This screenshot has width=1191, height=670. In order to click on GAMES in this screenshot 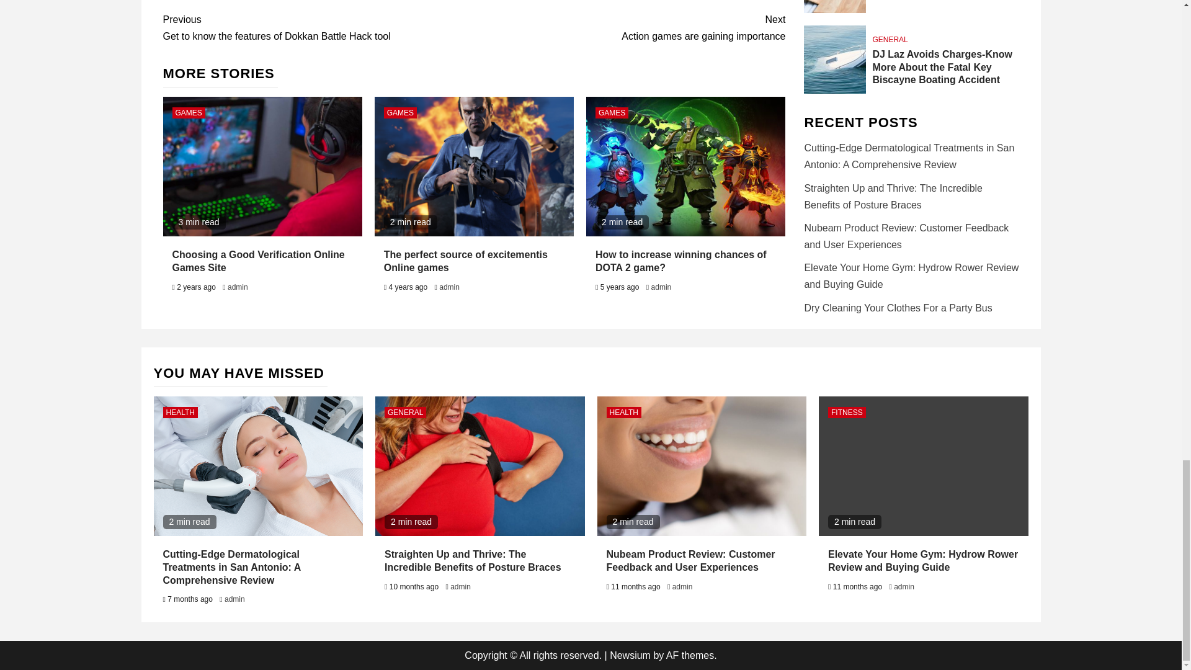, I will do `click(189, 113)`.